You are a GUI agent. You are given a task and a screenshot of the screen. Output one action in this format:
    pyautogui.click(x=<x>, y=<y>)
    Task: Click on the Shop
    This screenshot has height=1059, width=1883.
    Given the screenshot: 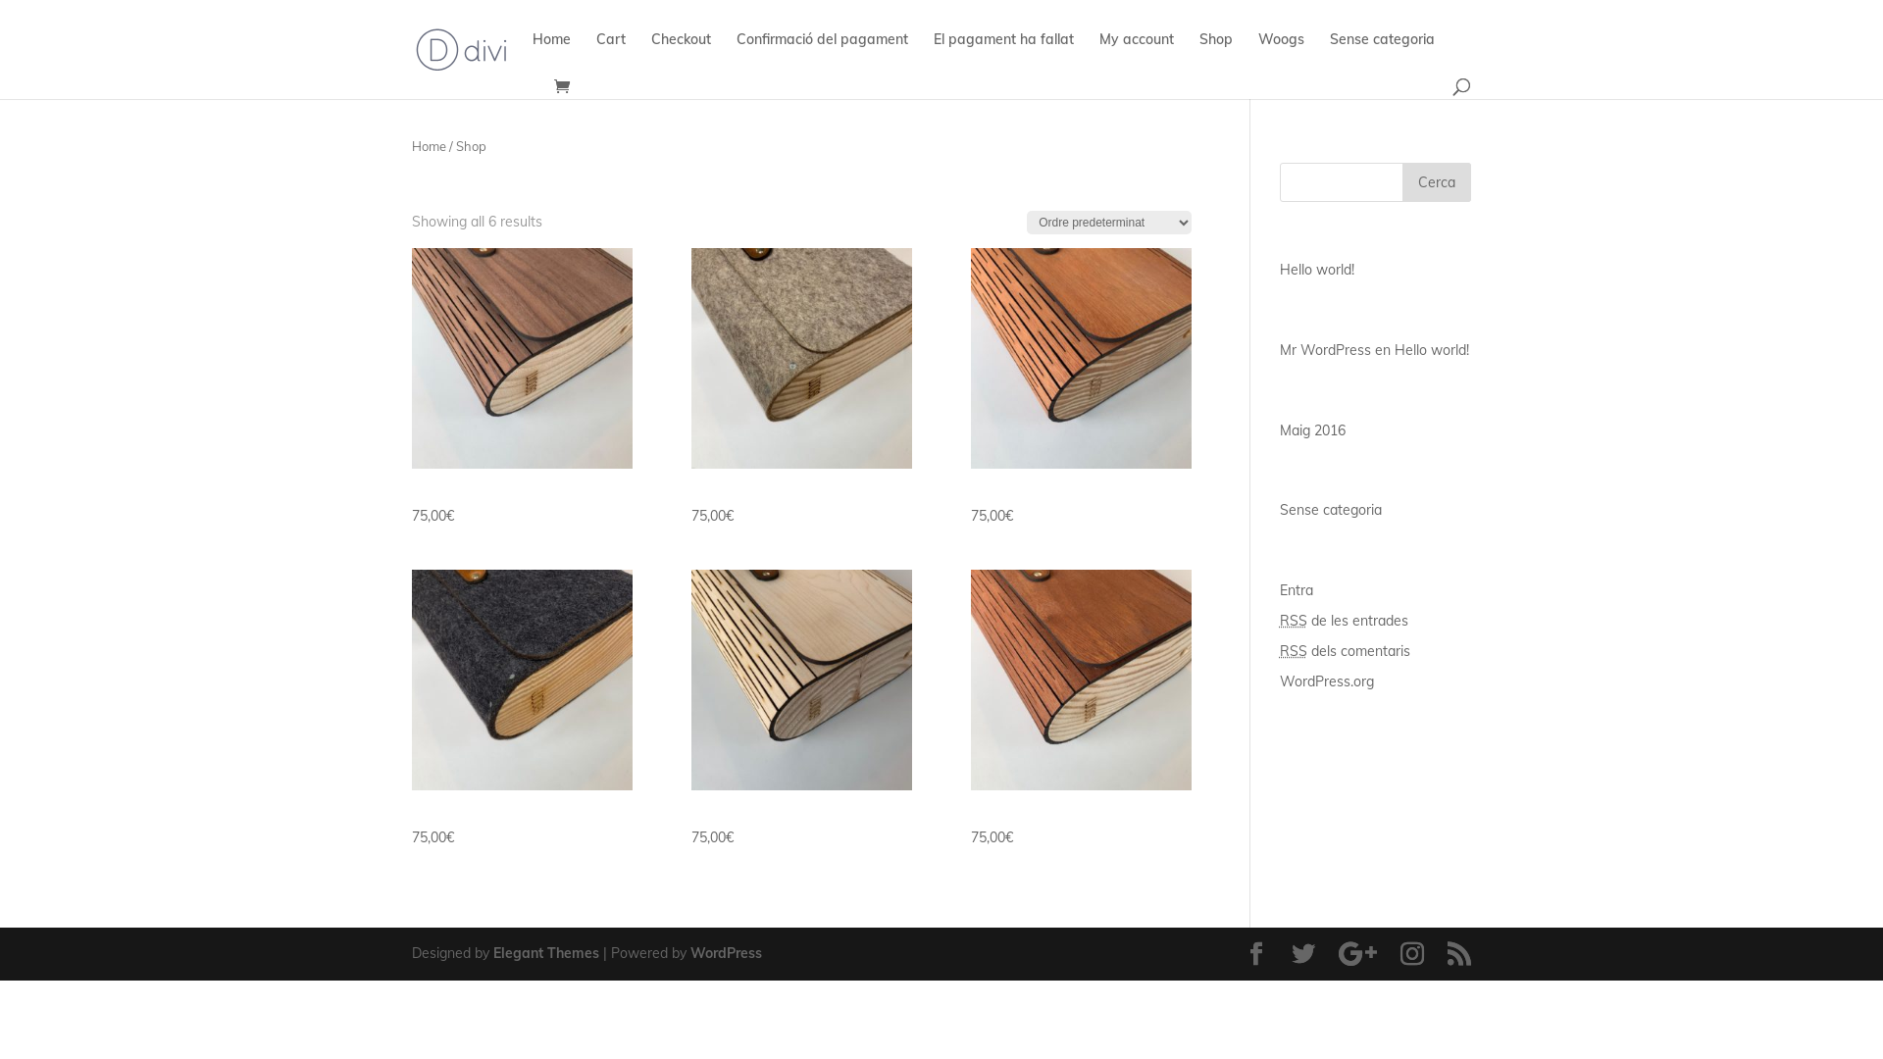 What is the action you would take?
    pyautogui.click(x=1216, y=55)
    